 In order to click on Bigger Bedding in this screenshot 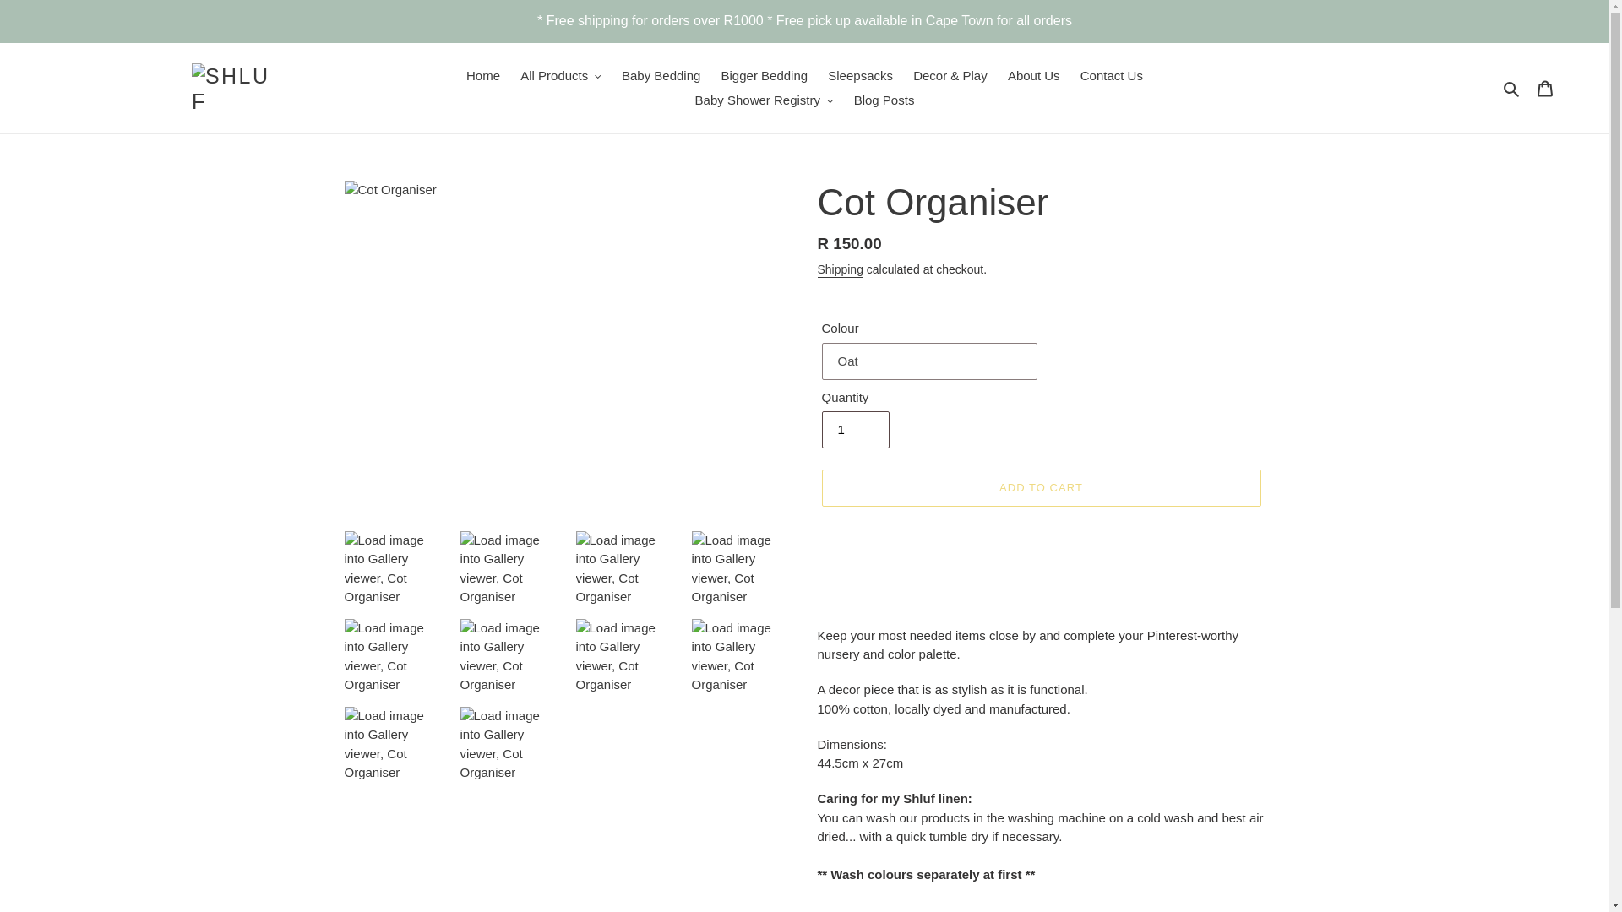, I will do `click(765, 76)`.